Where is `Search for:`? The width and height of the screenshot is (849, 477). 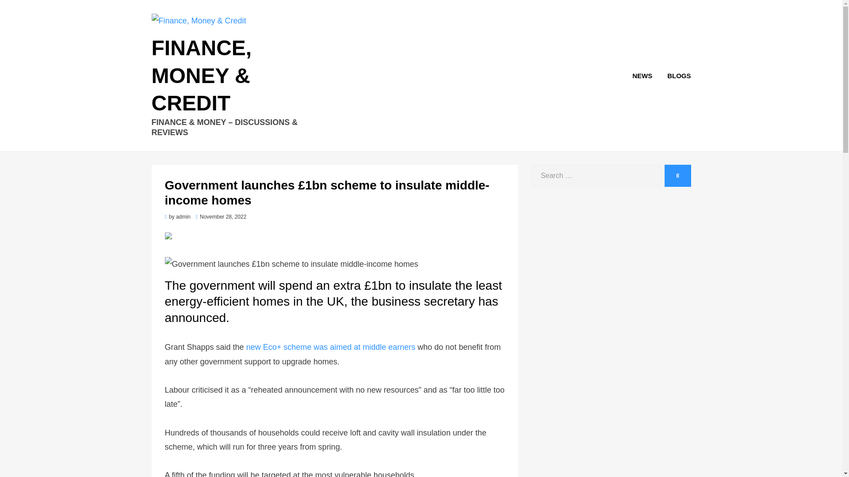 Search for: is located at coordinates (598, 176).